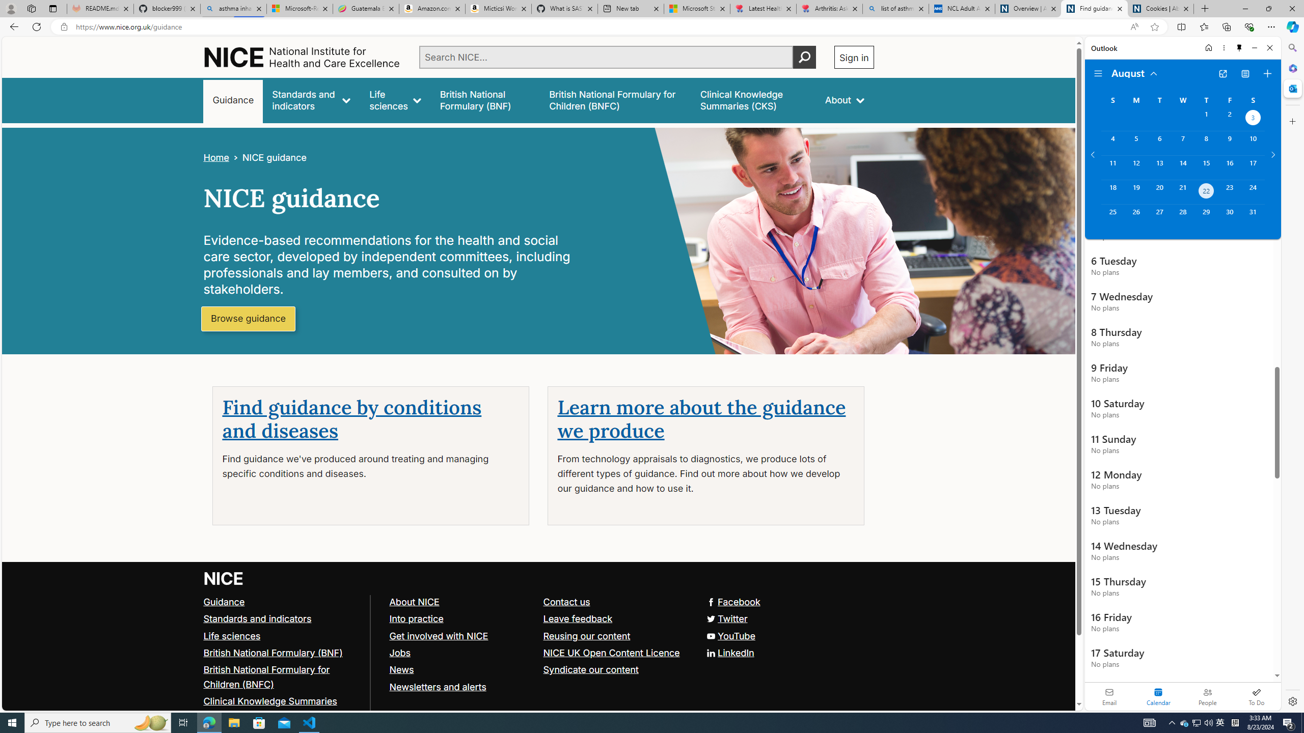 Image resolution: width=1304 pixels, height=733 pixels. I want to click on British National Formulary for Children (BNFC), so click(282, 677).